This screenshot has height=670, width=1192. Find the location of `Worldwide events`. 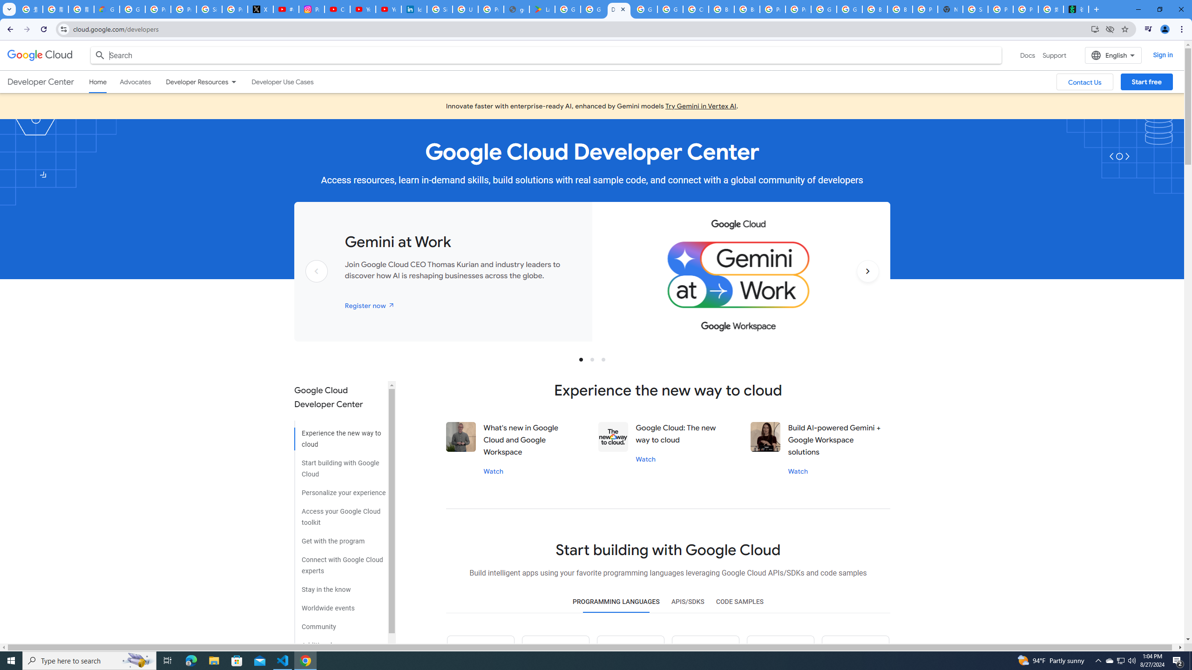

Worldwide events is located at coordinates (340, 605).